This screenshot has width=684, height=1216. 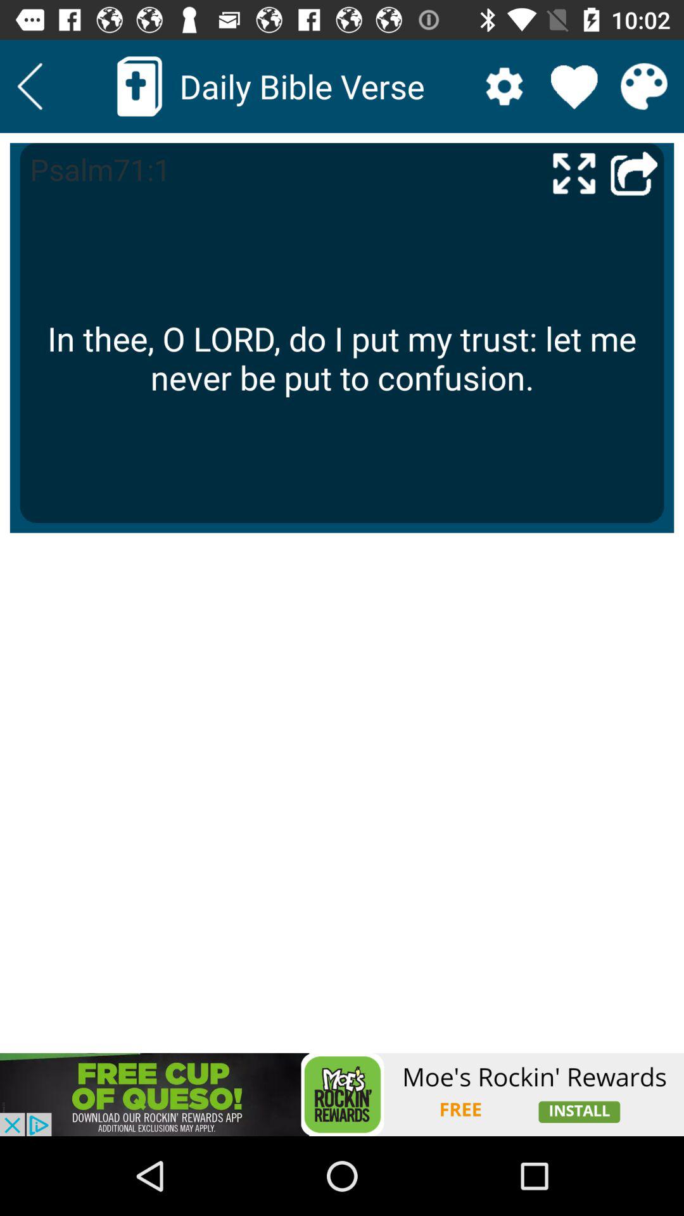 I want to click on change color, so click(x=643, y=86).